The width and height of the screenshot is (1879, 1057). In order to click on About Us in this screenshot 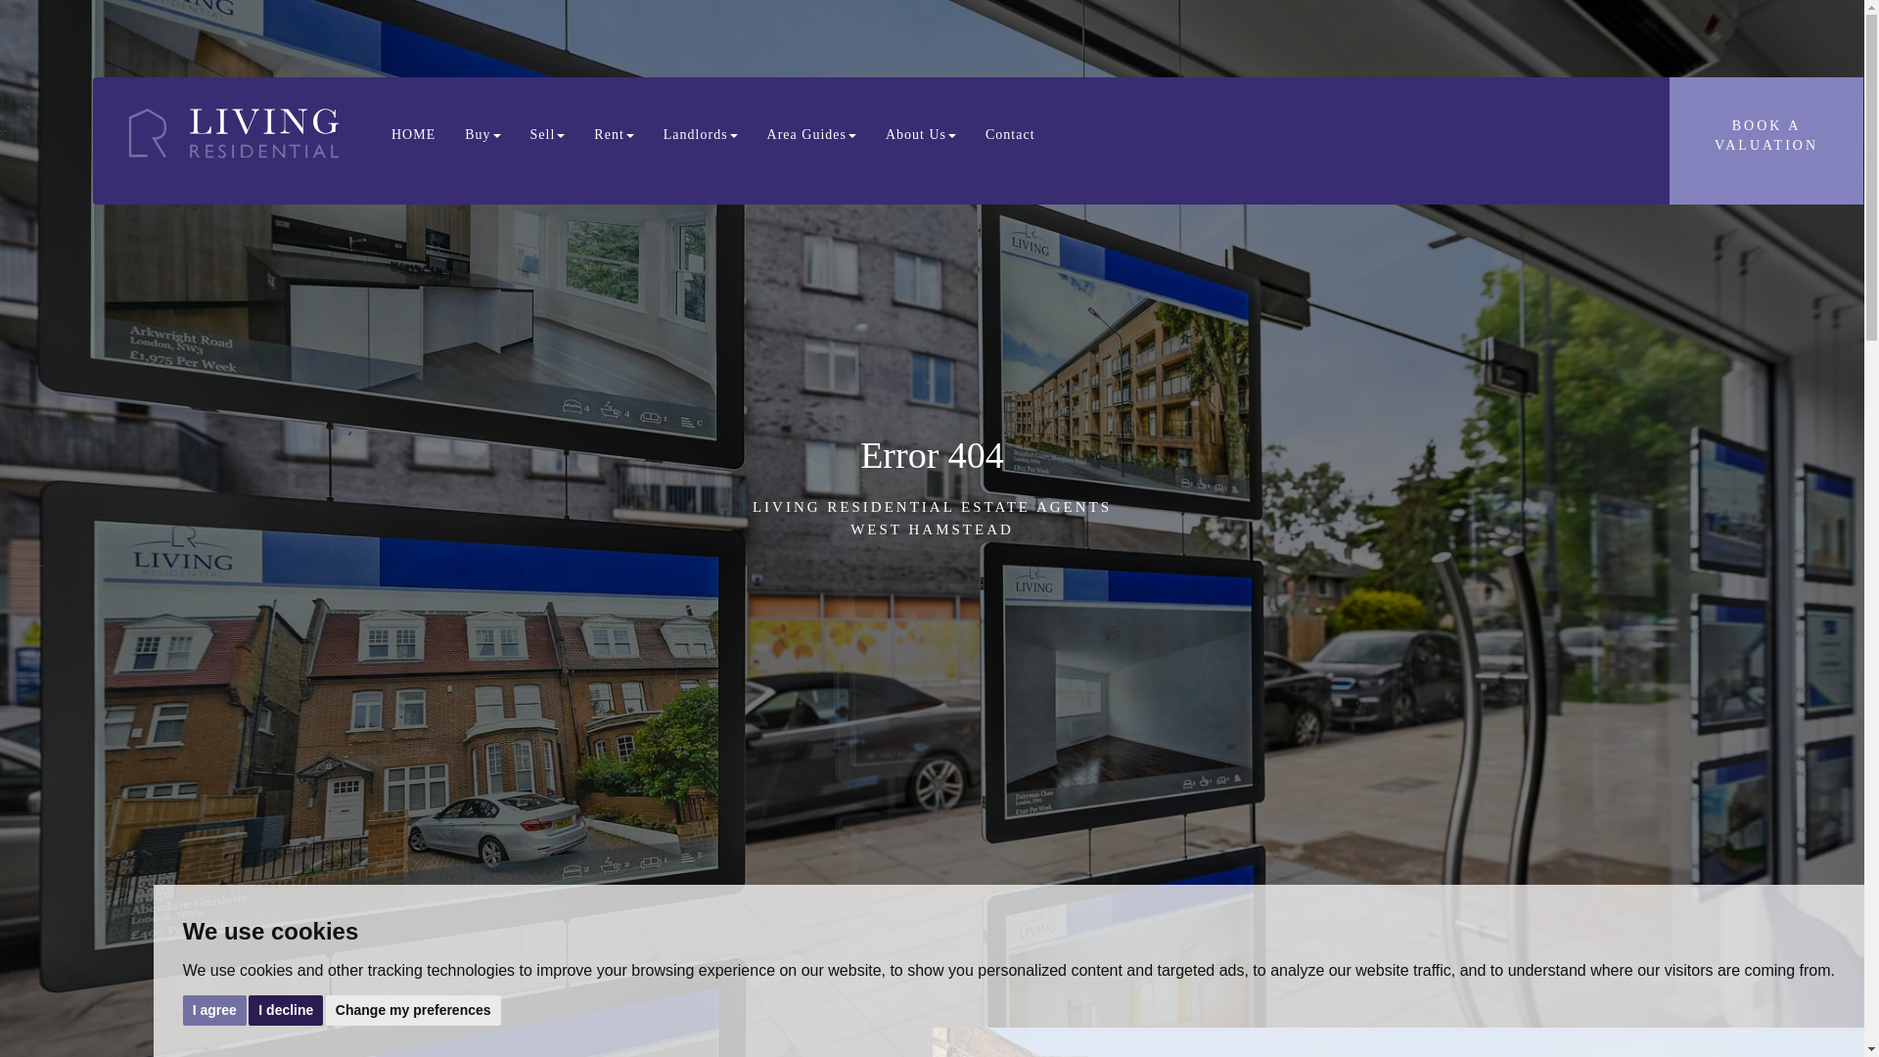, I will do `click(921, 135)`.